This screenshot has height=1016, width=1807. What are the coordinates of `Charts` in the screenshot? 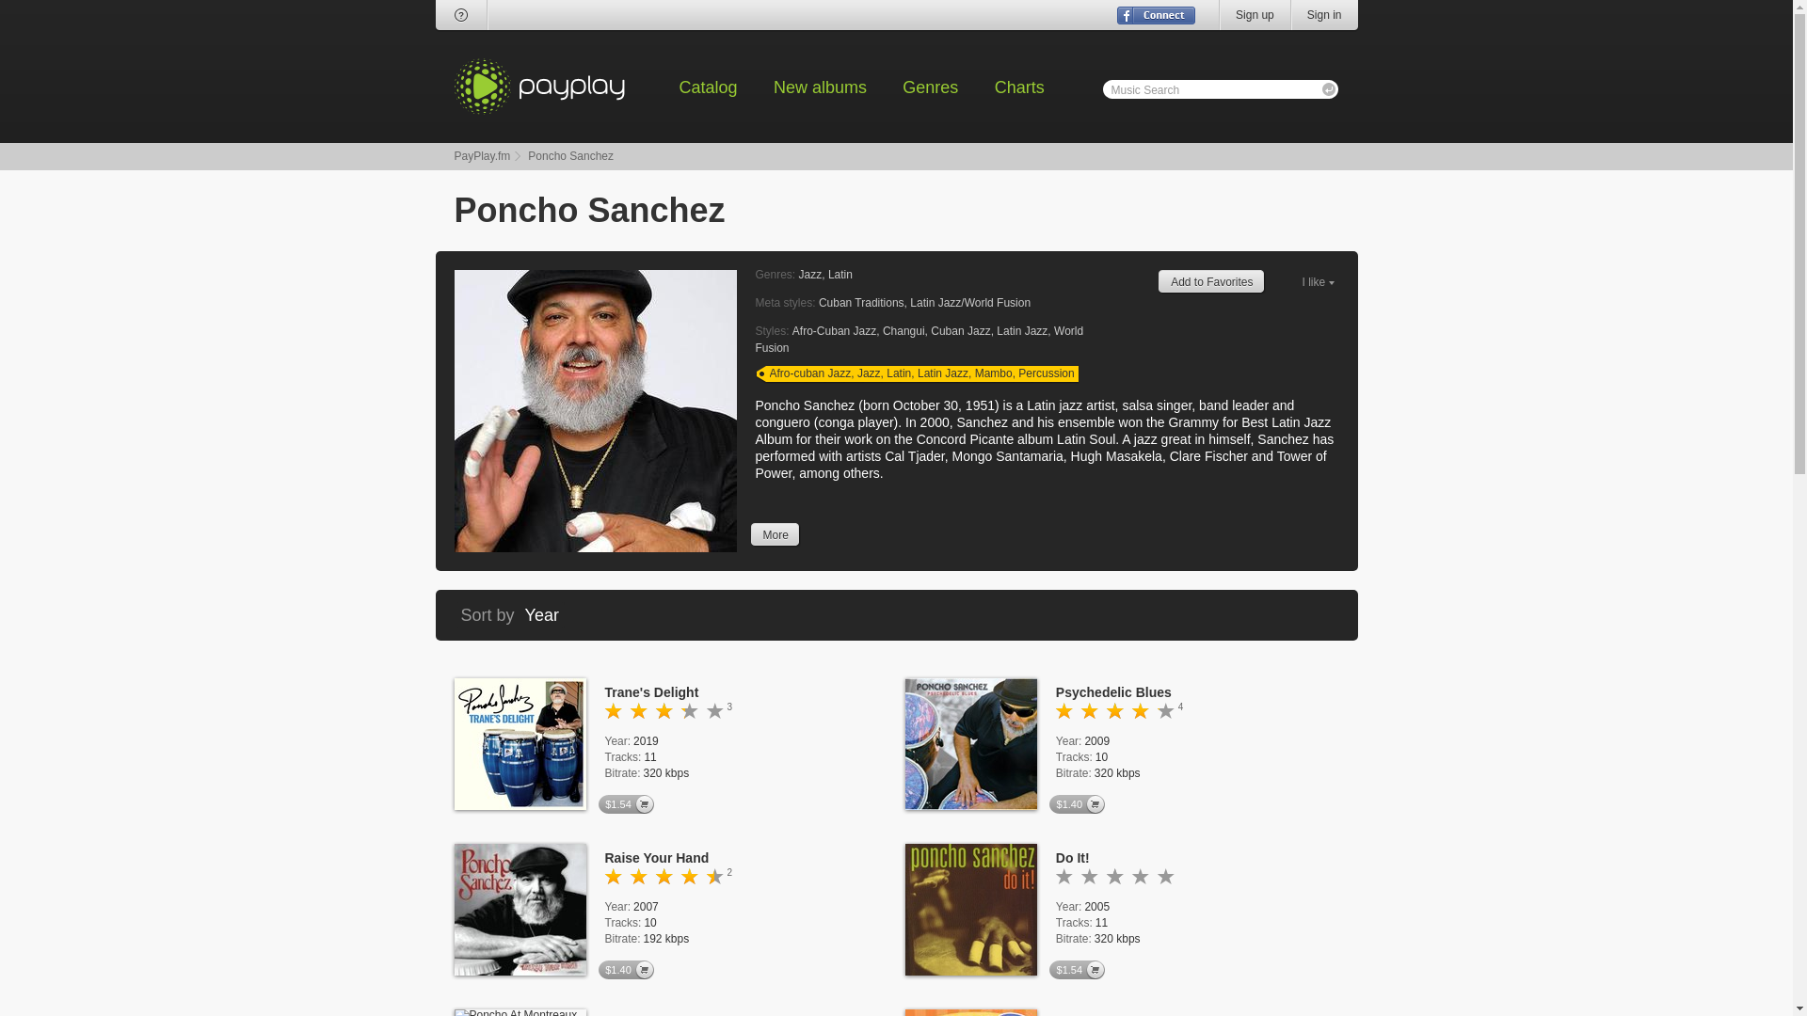 It's located at (1019, 87).